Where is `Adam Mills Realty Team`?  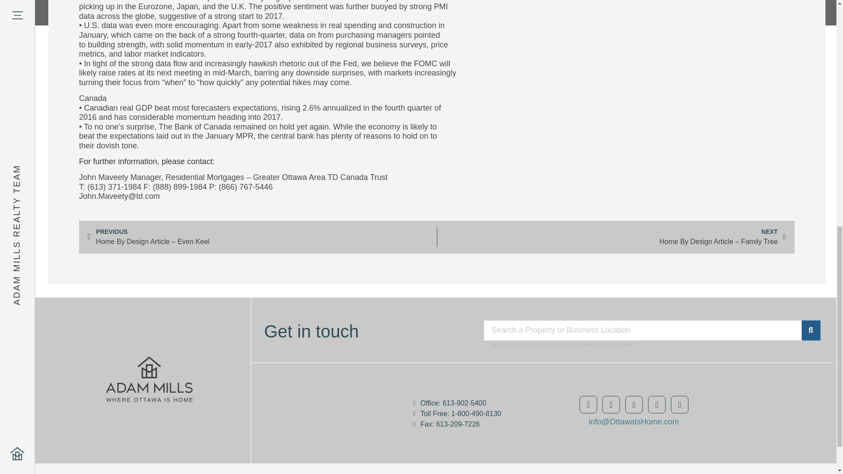
Adam Mills Realty Team is located at coordinates (340, 410).